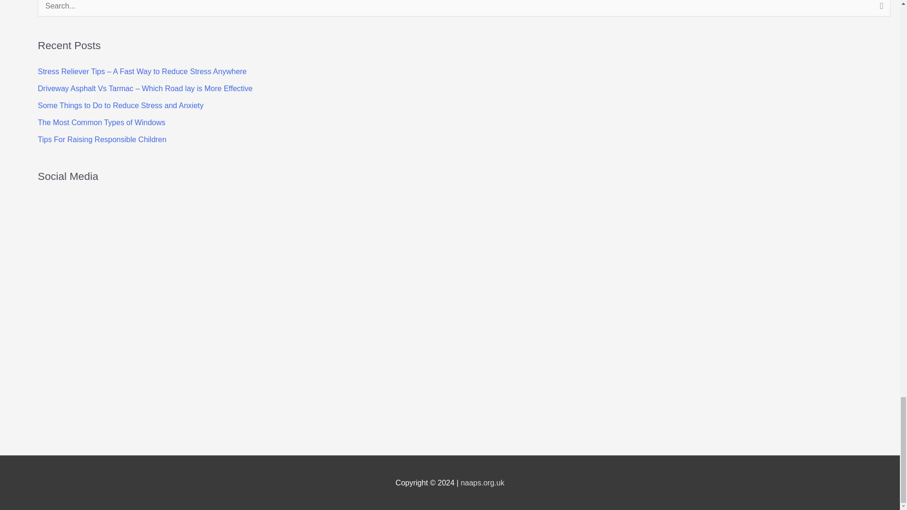 This screenshot has width=907, height=510. I want to click on Some Things to Do to Reduce Stress and Anxiety, so click(120, 105).